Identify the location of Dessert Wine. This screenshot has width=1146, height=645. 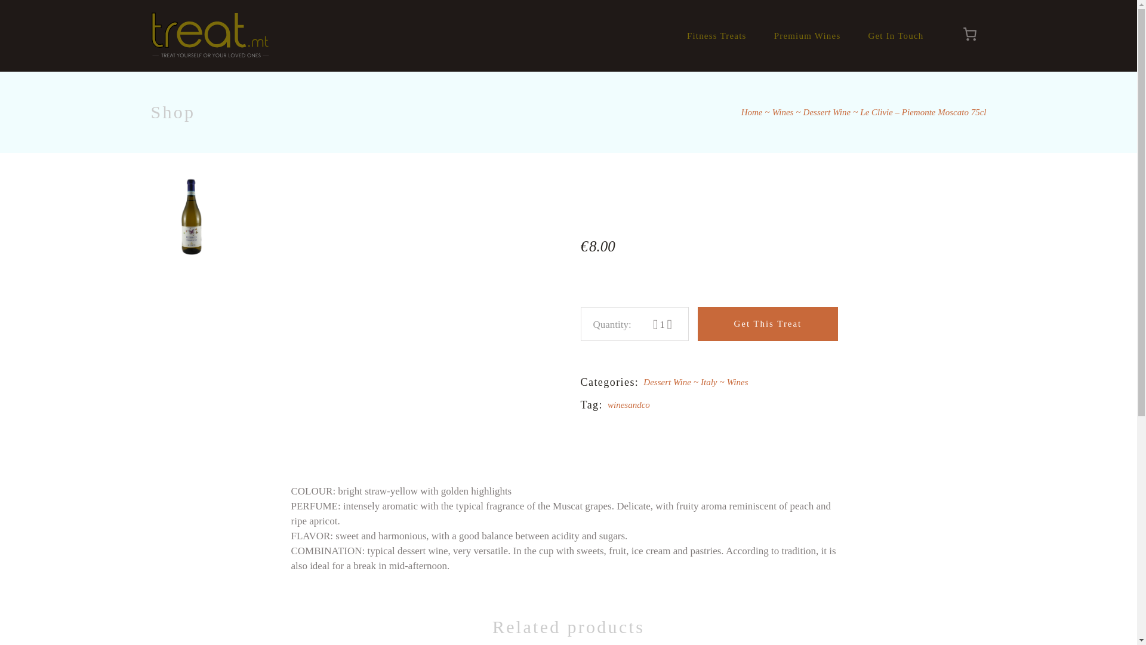
(827, 112).